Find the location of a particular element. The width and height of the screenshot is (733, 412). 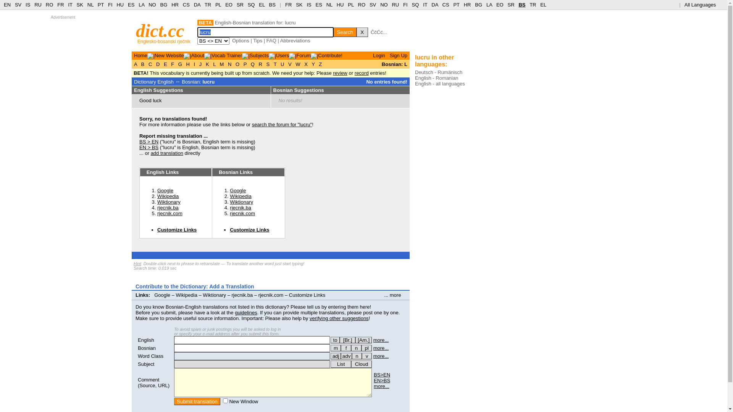

Sign Up is located at coordinates (399, 56).